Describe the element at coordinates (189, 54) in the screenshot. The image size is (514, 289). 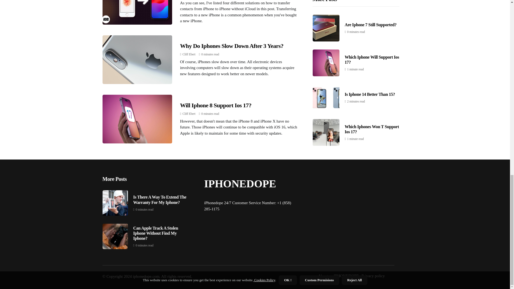
I see `Cliff Ebert` at that location.